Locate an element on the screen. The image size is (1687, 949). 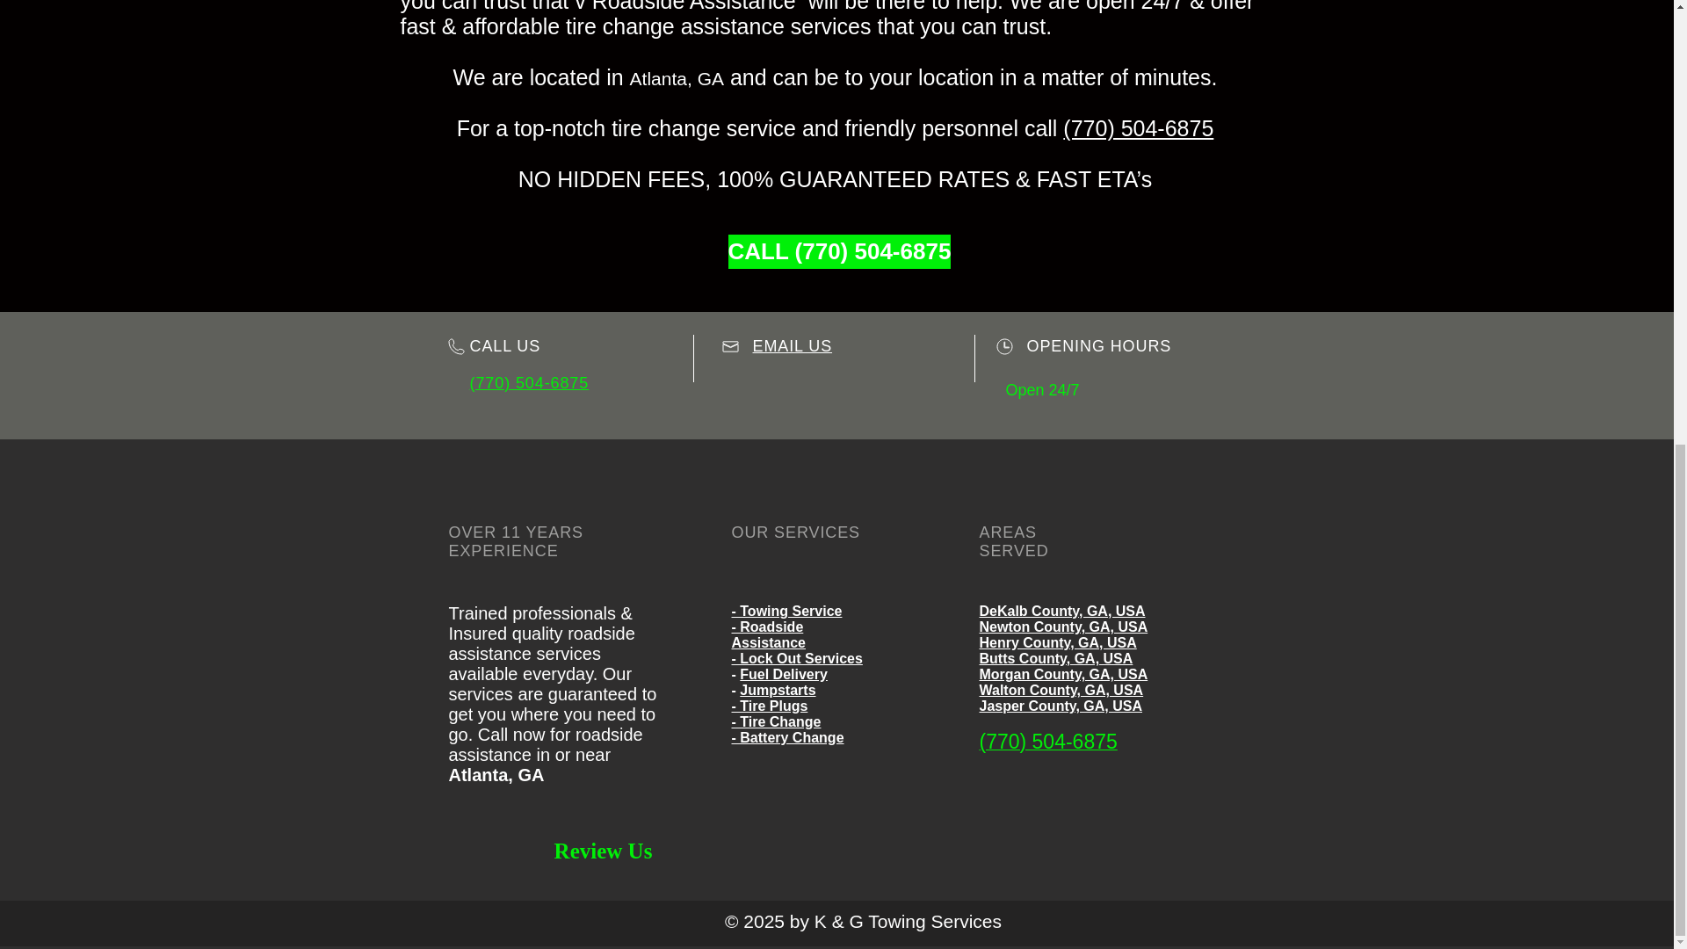
Butts County, GA, USA is located at coordinates (1054, 658).